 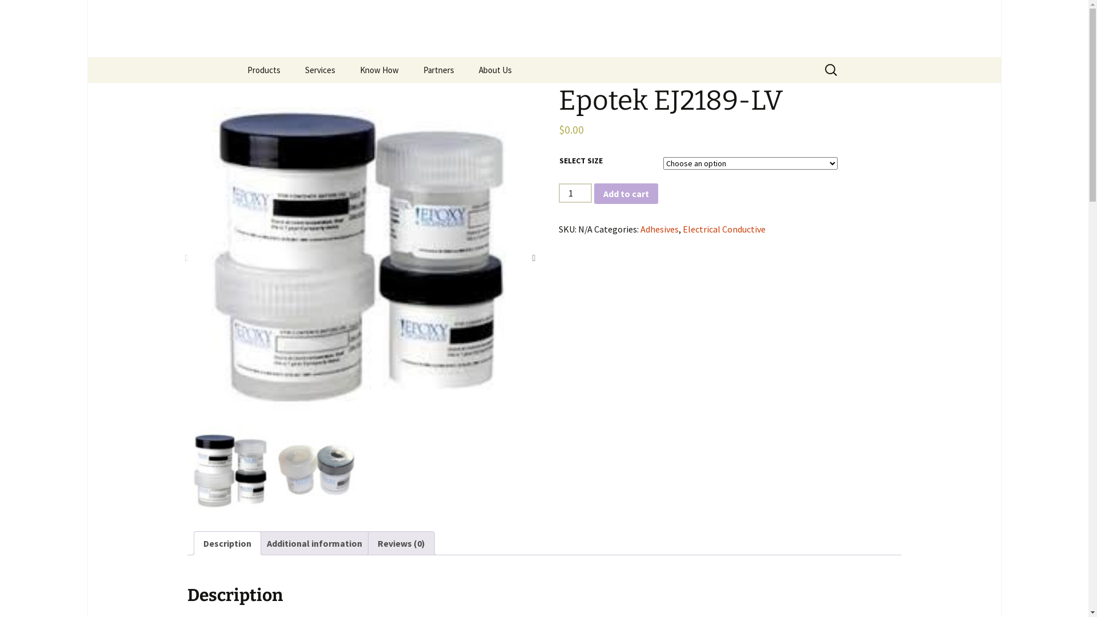 What do you see at coordinates (379, 70) in the screenshot?
I see `Know How` at bounding box center [379, 70].